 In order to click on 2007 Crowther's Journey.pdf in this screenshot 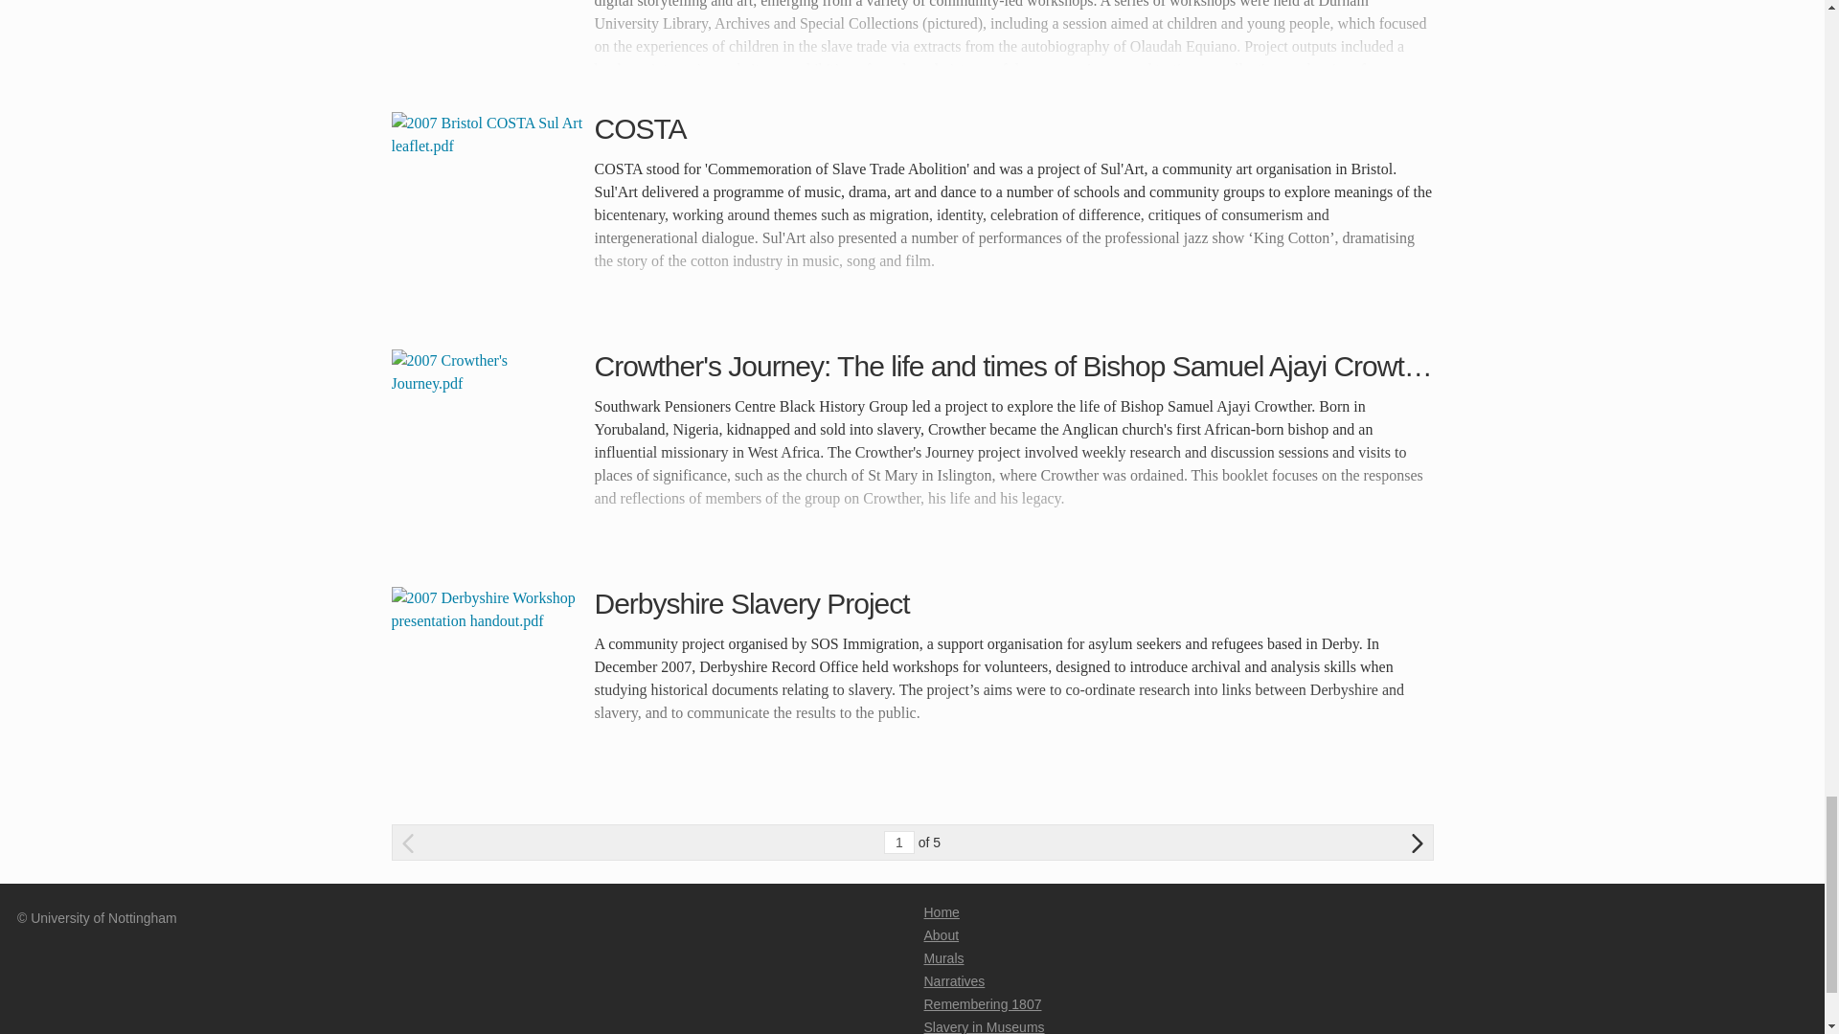, I will do `click(487, 444)`.